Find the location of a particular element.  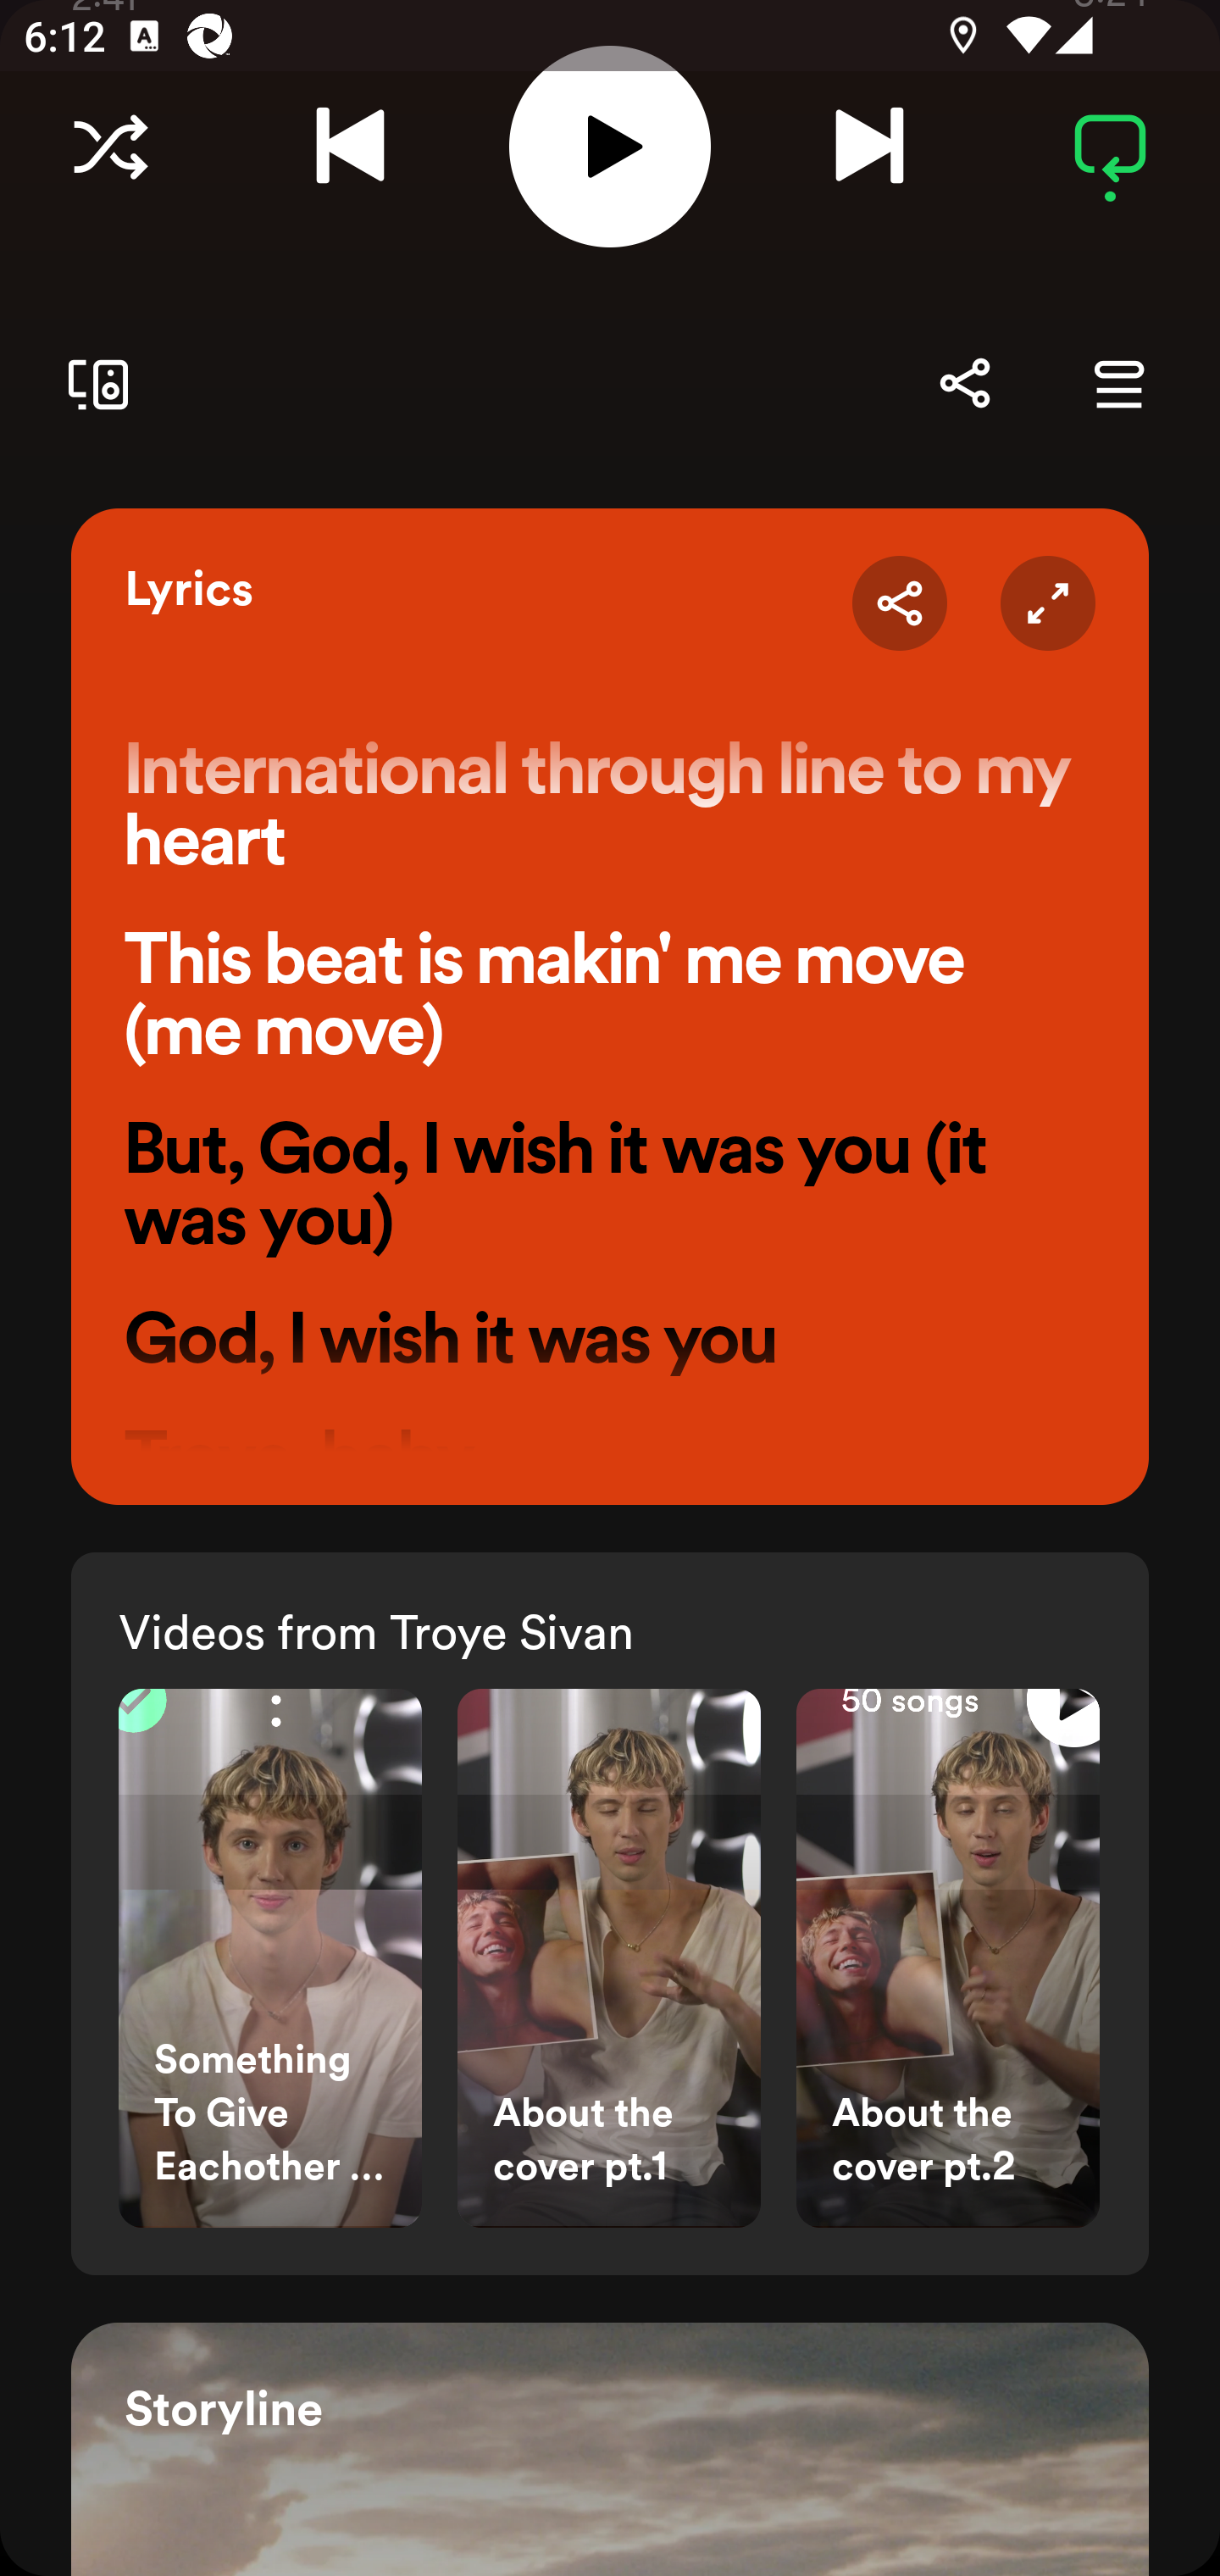

Expand is located at coordinates (1047, 603).